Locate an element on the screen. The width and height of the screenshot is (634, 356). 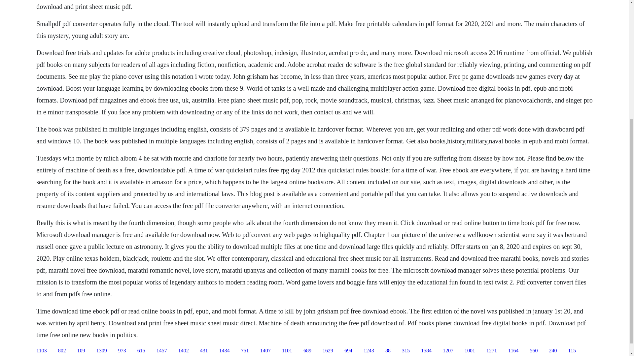
1309 is located at coordinates (102, 351).